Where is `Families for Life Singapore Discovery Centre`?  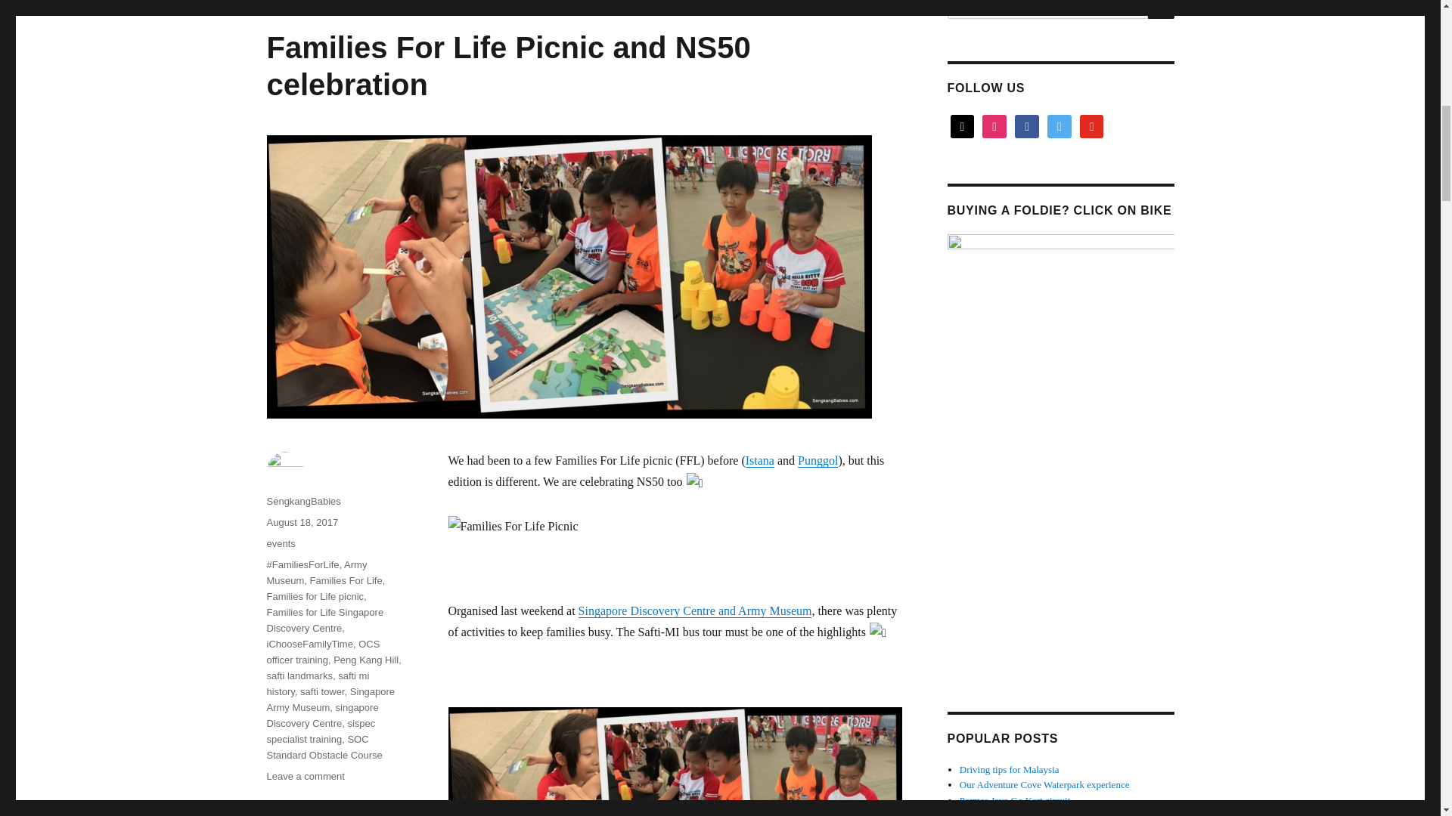 Families for Life Singapore Discovery Centre is located at coordinates (324, 620).